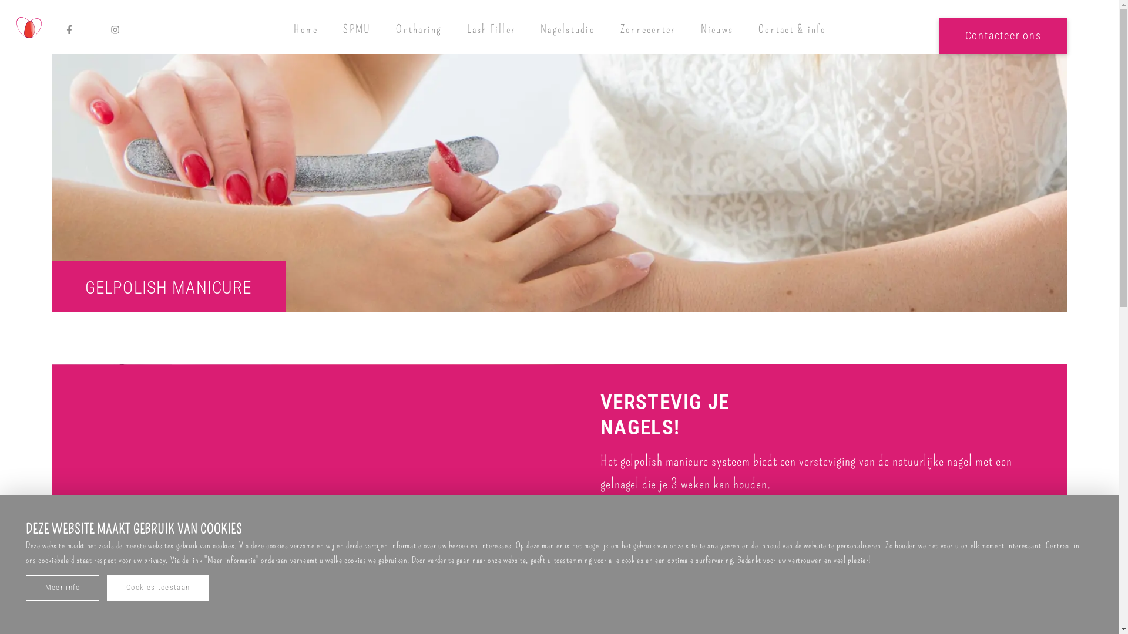 The height and width of the screenshot is (634, 1128). Describe the element at coordinates (717, 29) in the screenshot. I see `Nieuws` at that location.